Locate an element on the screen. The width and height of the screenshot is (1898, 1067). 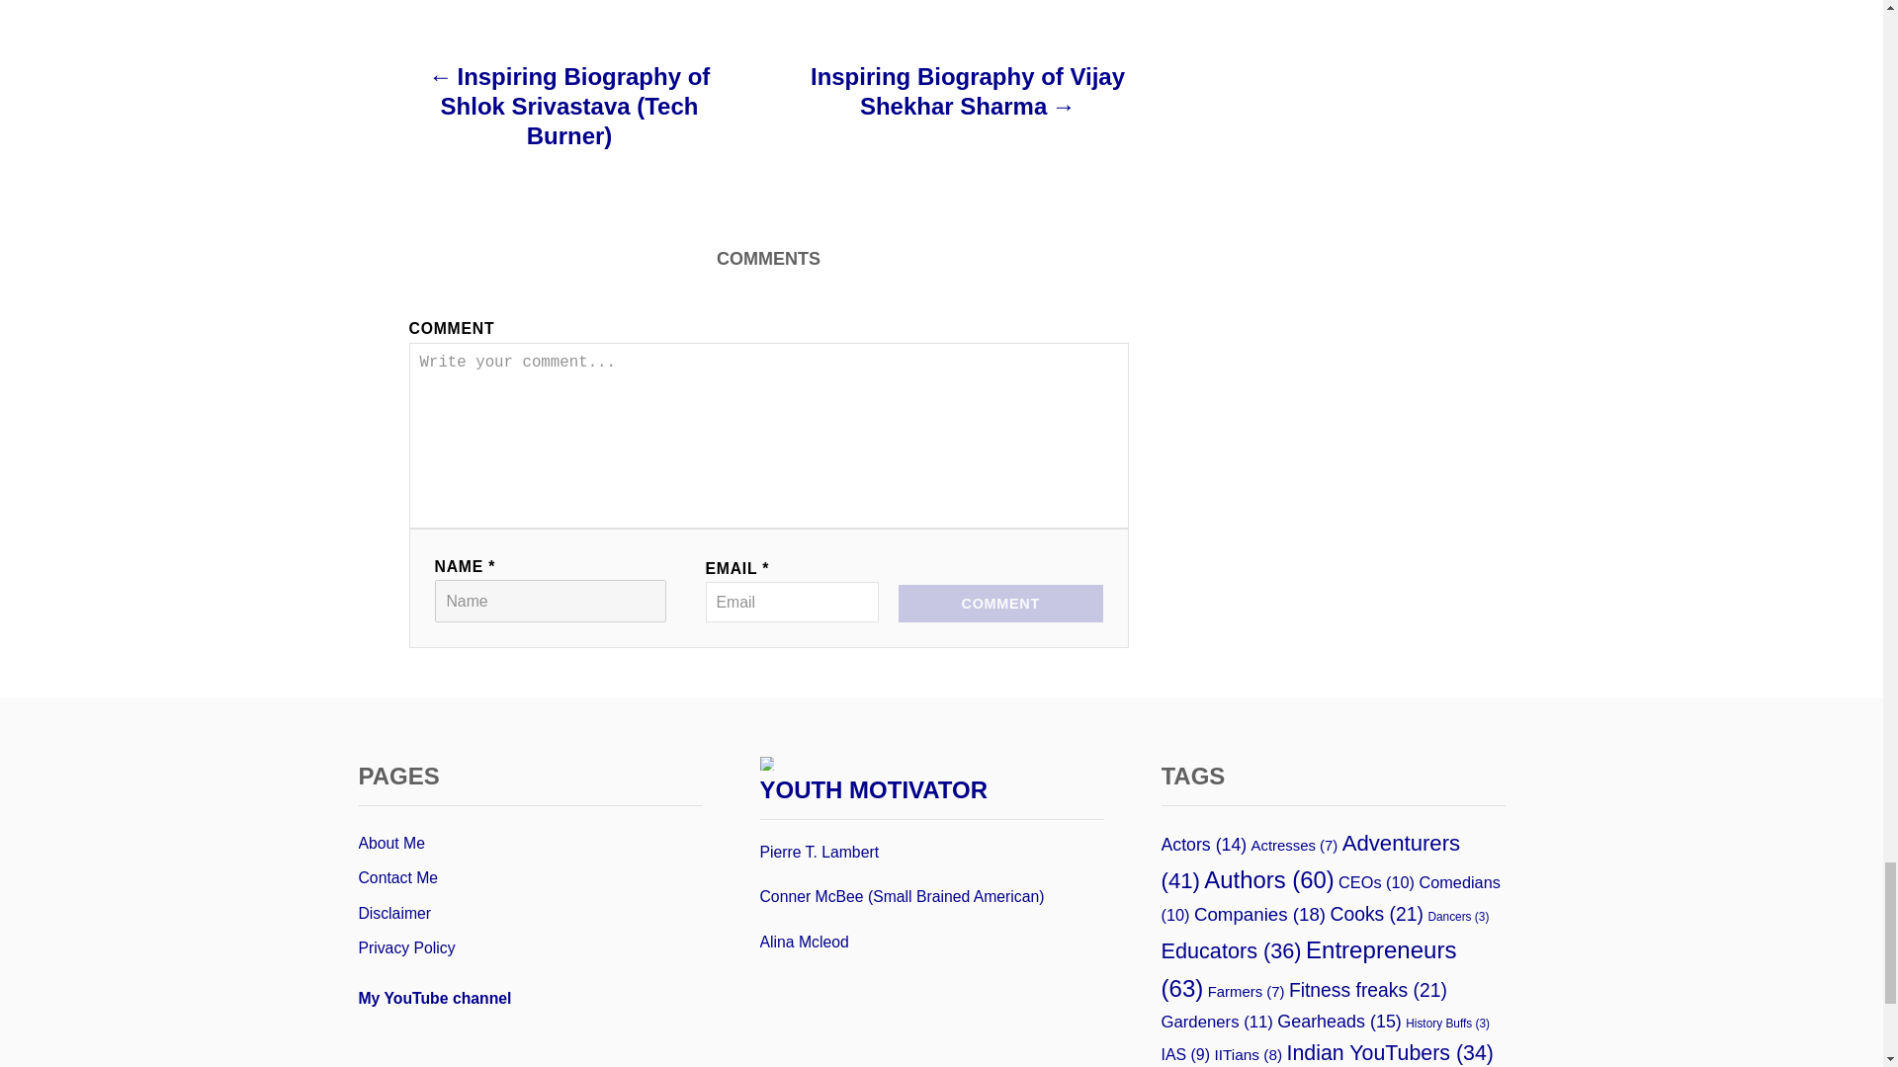
About Me is located at coordinates (530, 843).